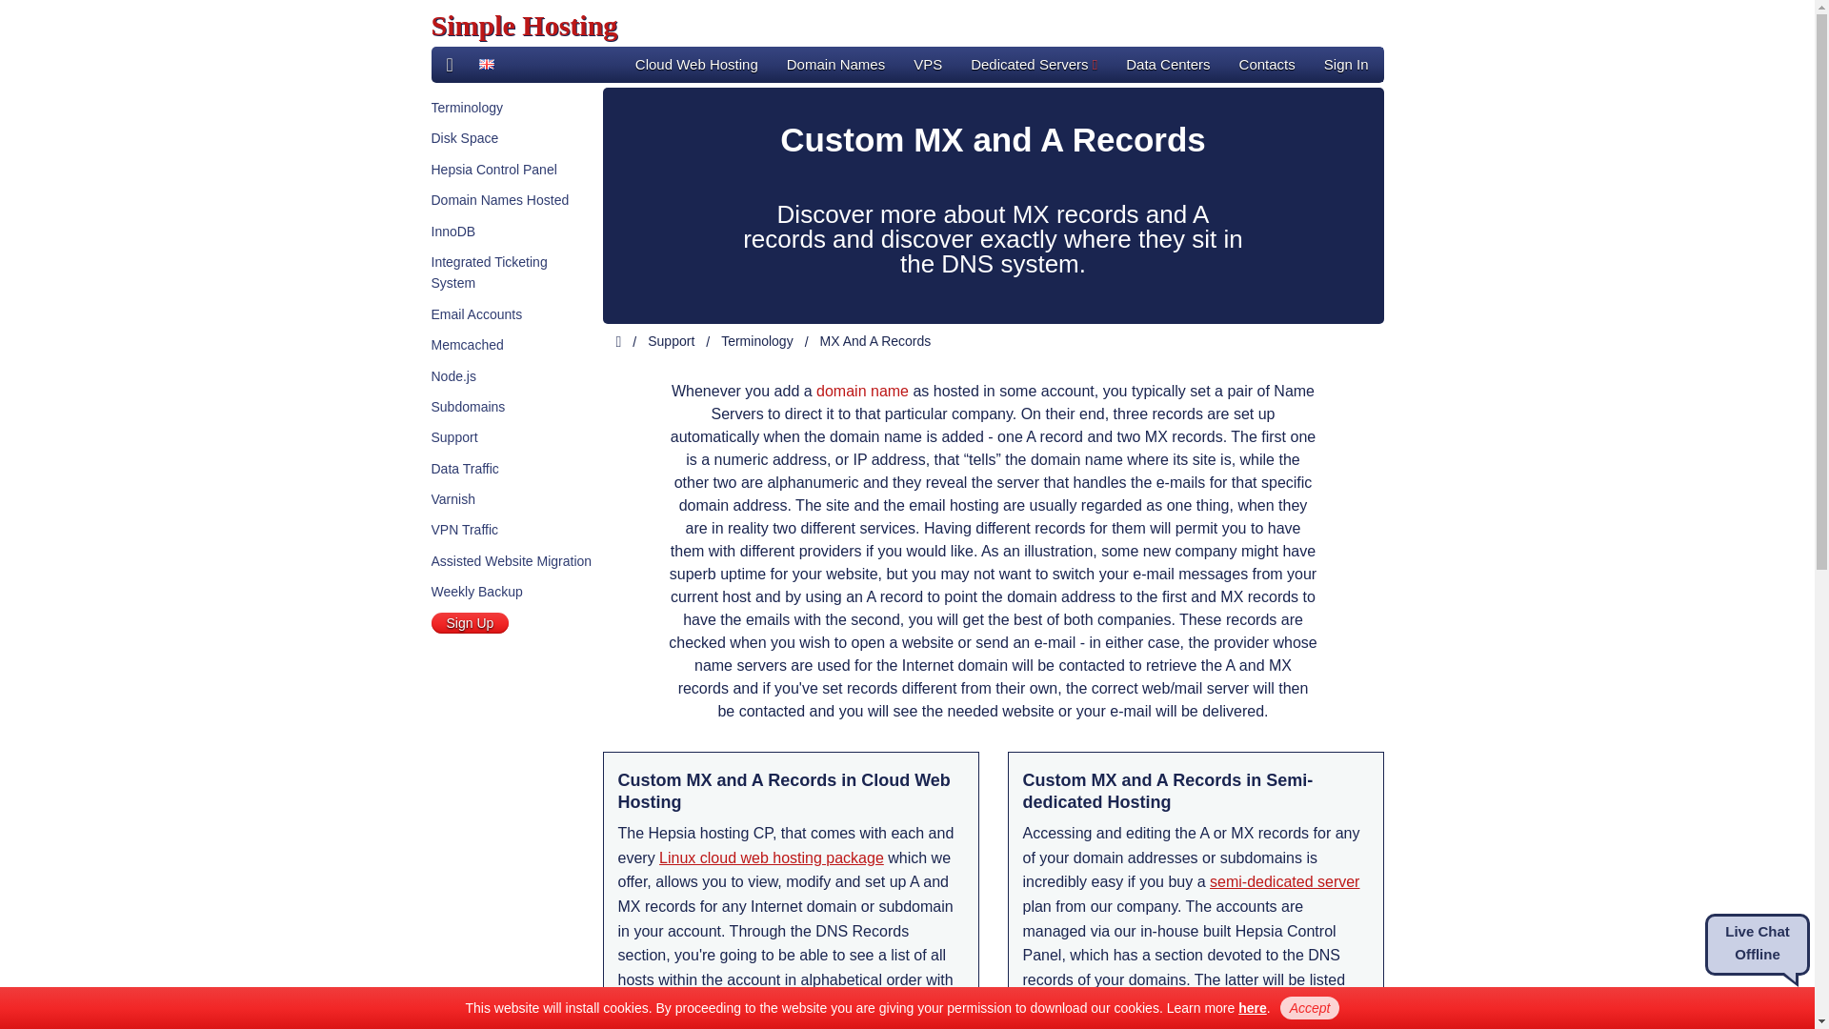 This screenshot has height=1029, width=1829. I want to click on InnoDB, so click(452, 231).